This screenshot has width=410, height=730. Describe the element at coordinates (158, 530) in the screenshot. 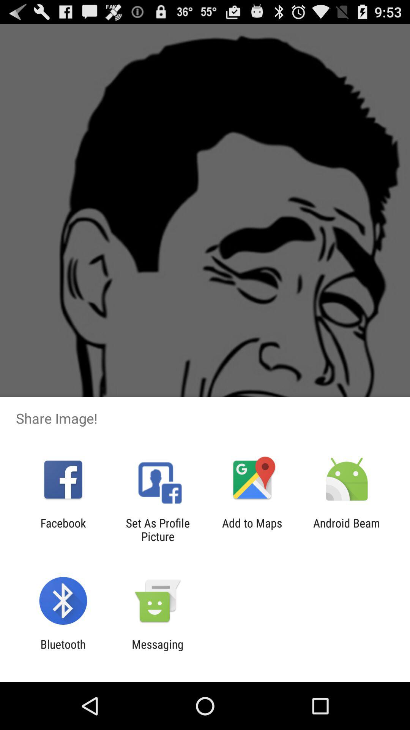

I see `select set as profile icon` at that location.